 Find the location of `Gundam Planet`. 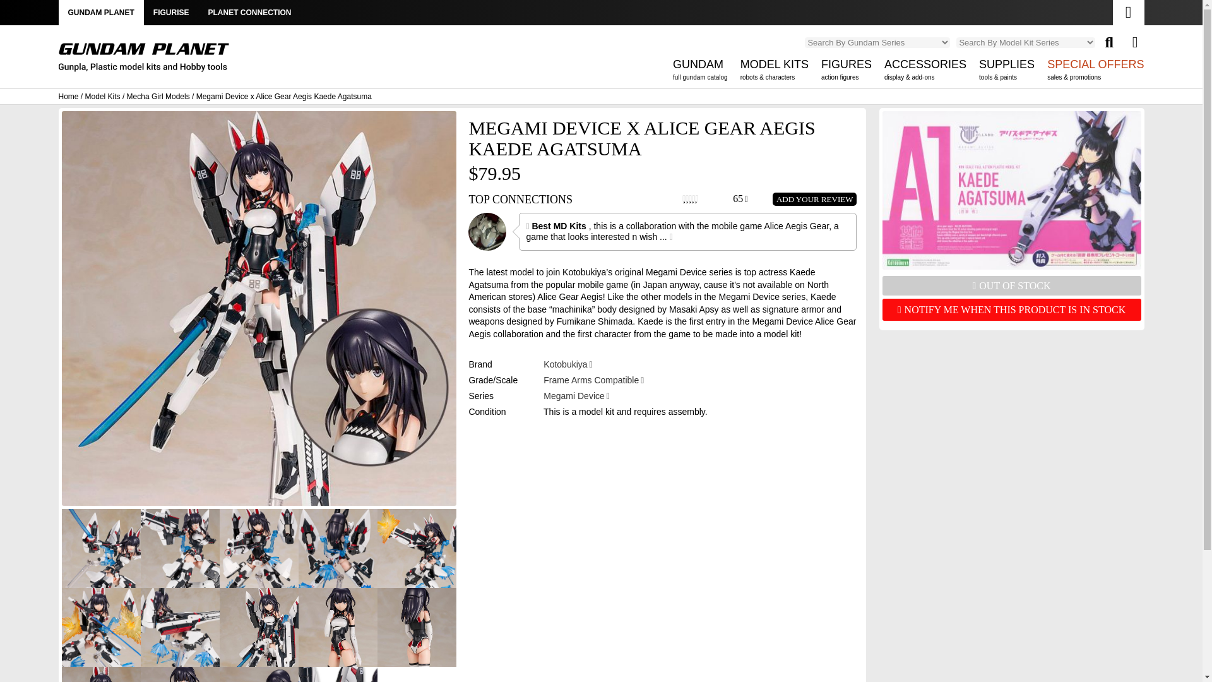

Gundam Planet is located at coordinates (143, 57).